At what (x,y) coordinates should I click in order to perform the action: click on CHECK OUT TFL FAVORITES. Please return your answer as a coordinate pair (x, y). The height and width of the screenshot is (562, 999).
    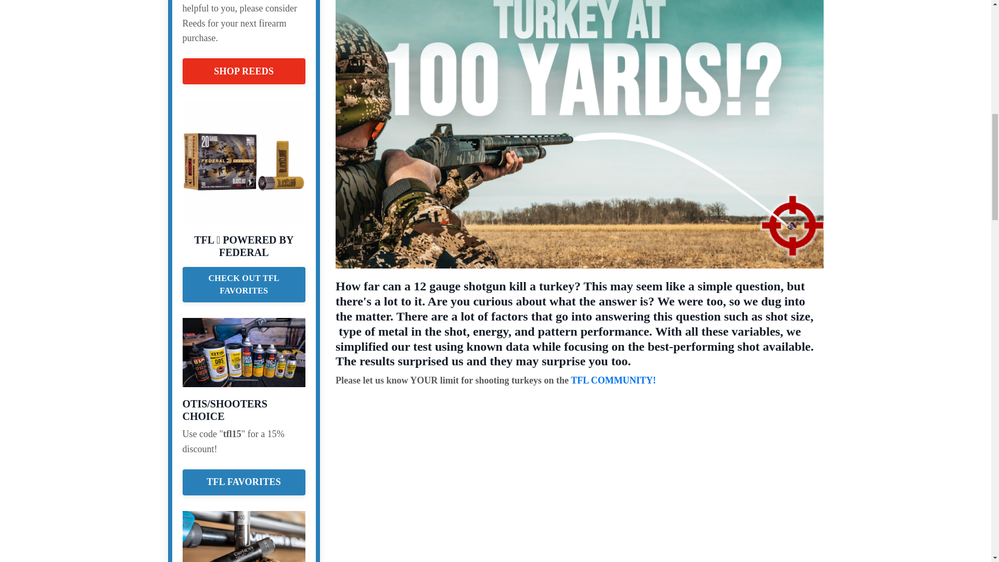
    Looking at the image, I should click on (244, 285).